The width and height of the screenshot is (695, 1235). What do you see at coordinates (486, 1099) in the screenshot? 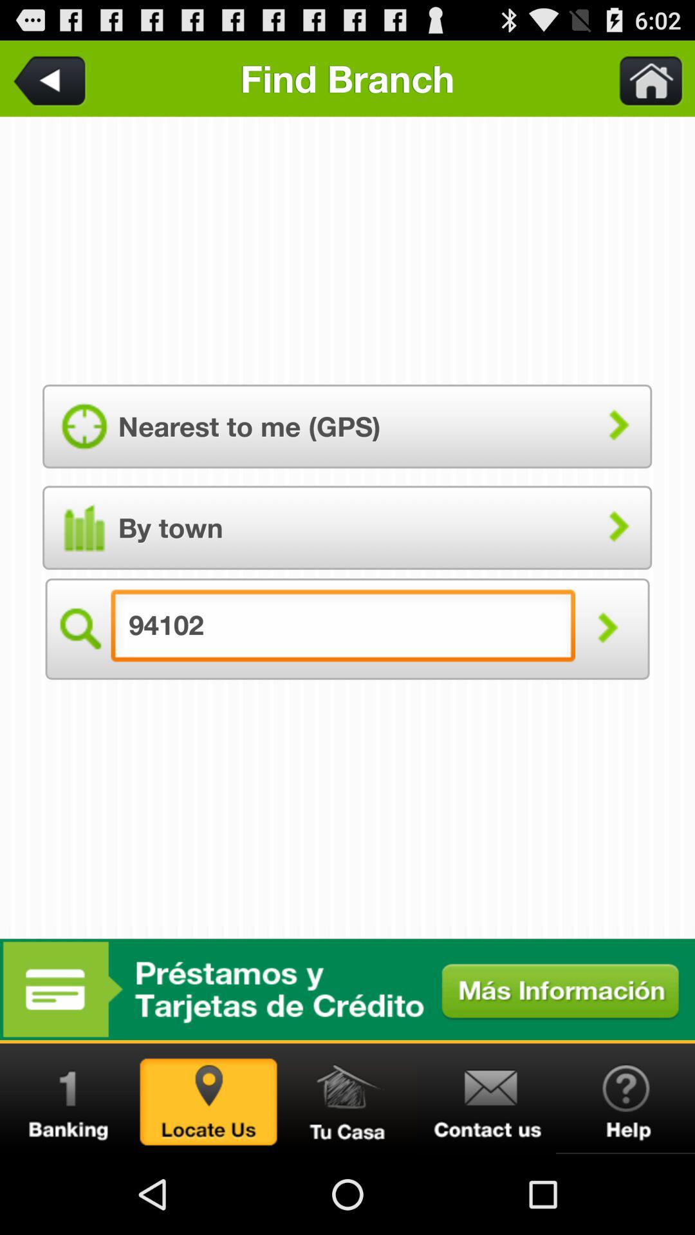
I see `email app developer link` at bounding box center [486, 1099].